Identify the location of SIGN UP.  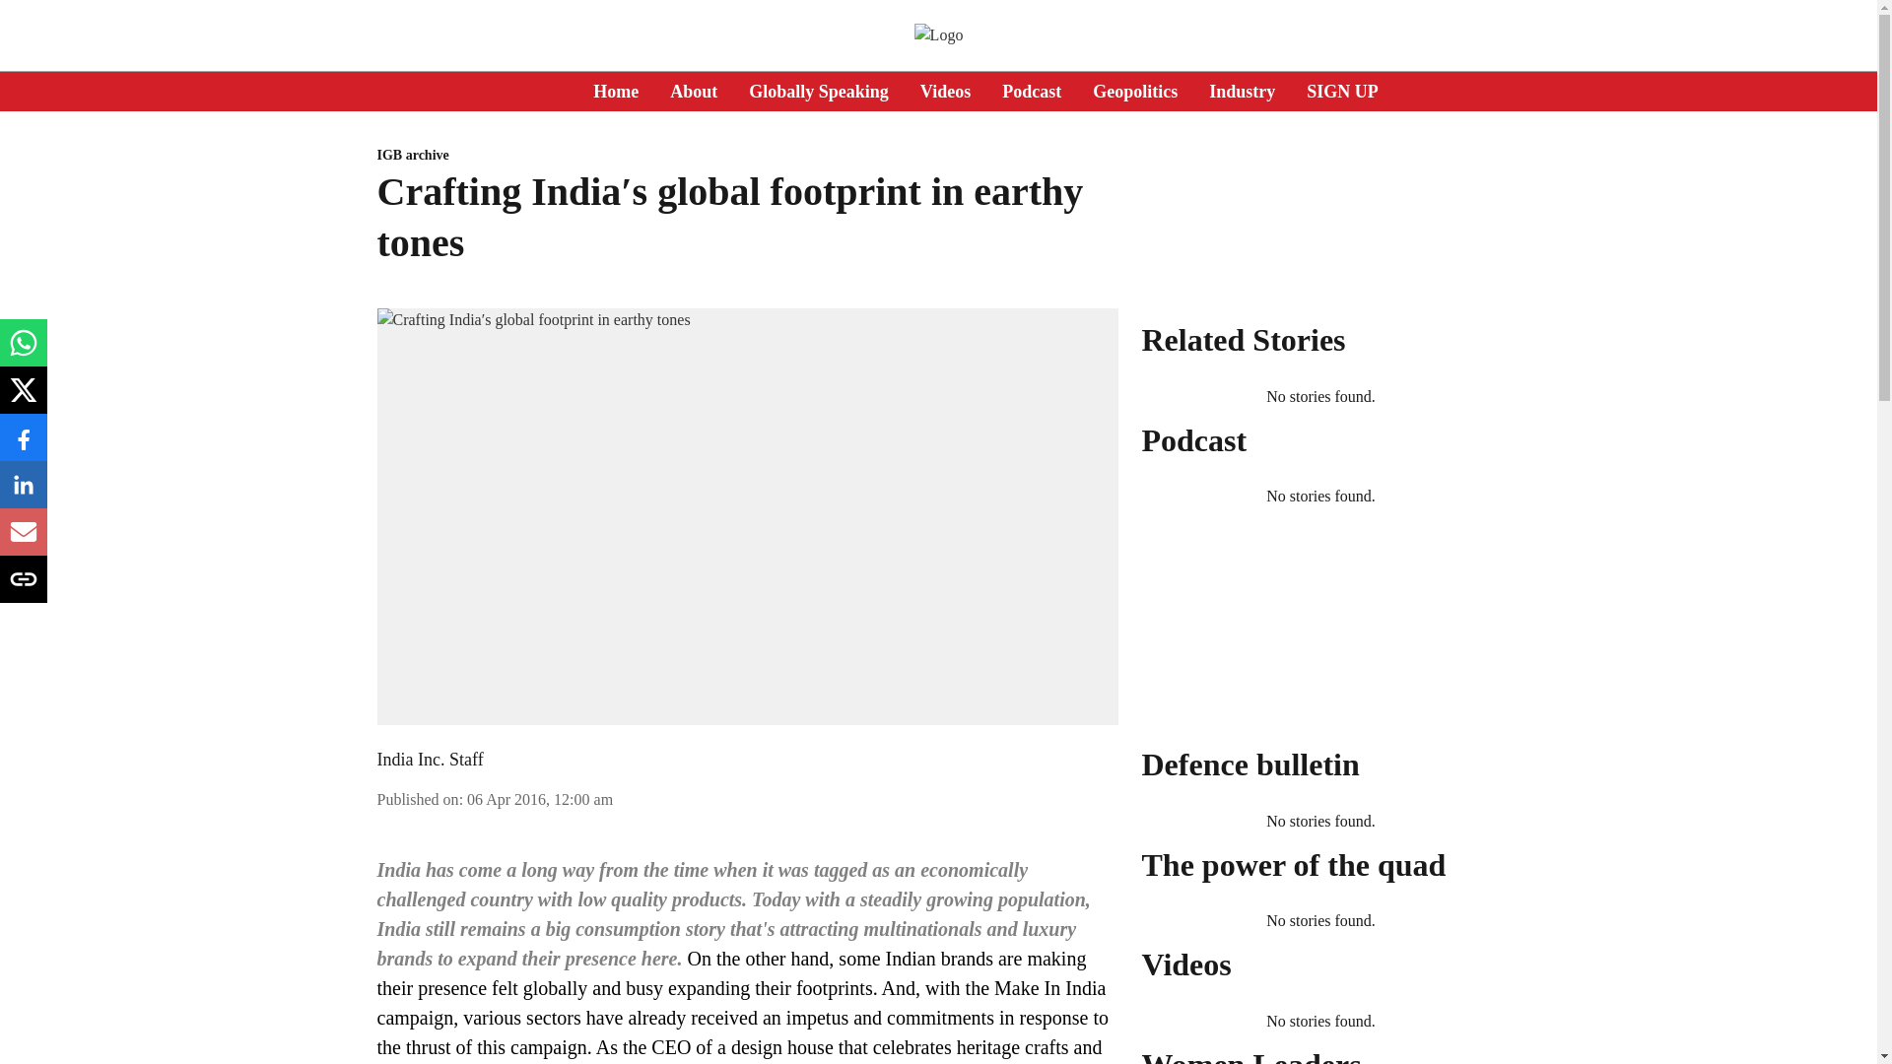
(1342, 91).